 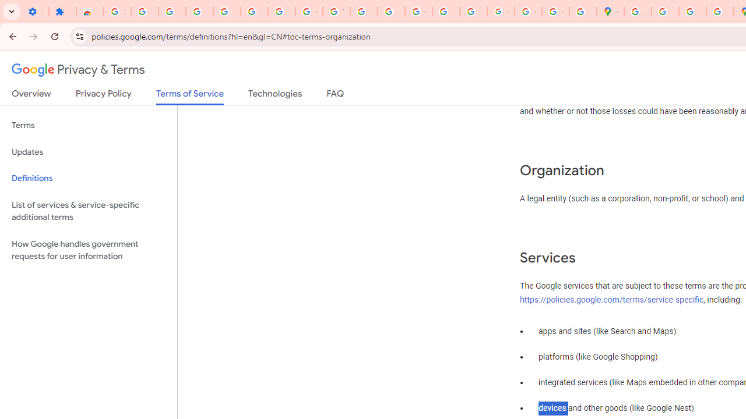 What do you see at coordinates (309, 12) in the screenshot?
I see `Google Account` at bounding box center [309, 12].